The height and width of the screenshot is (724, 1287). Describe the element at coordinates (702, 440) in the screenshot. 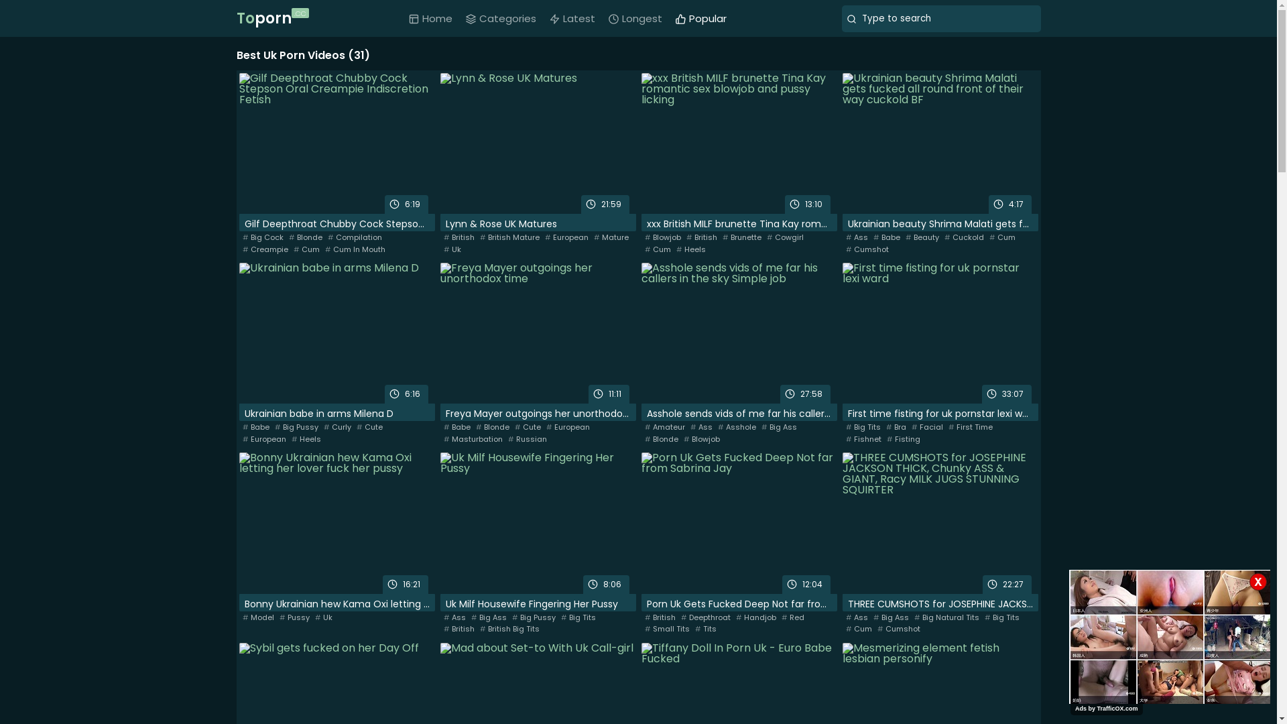

I see `Blowjob` at that location.